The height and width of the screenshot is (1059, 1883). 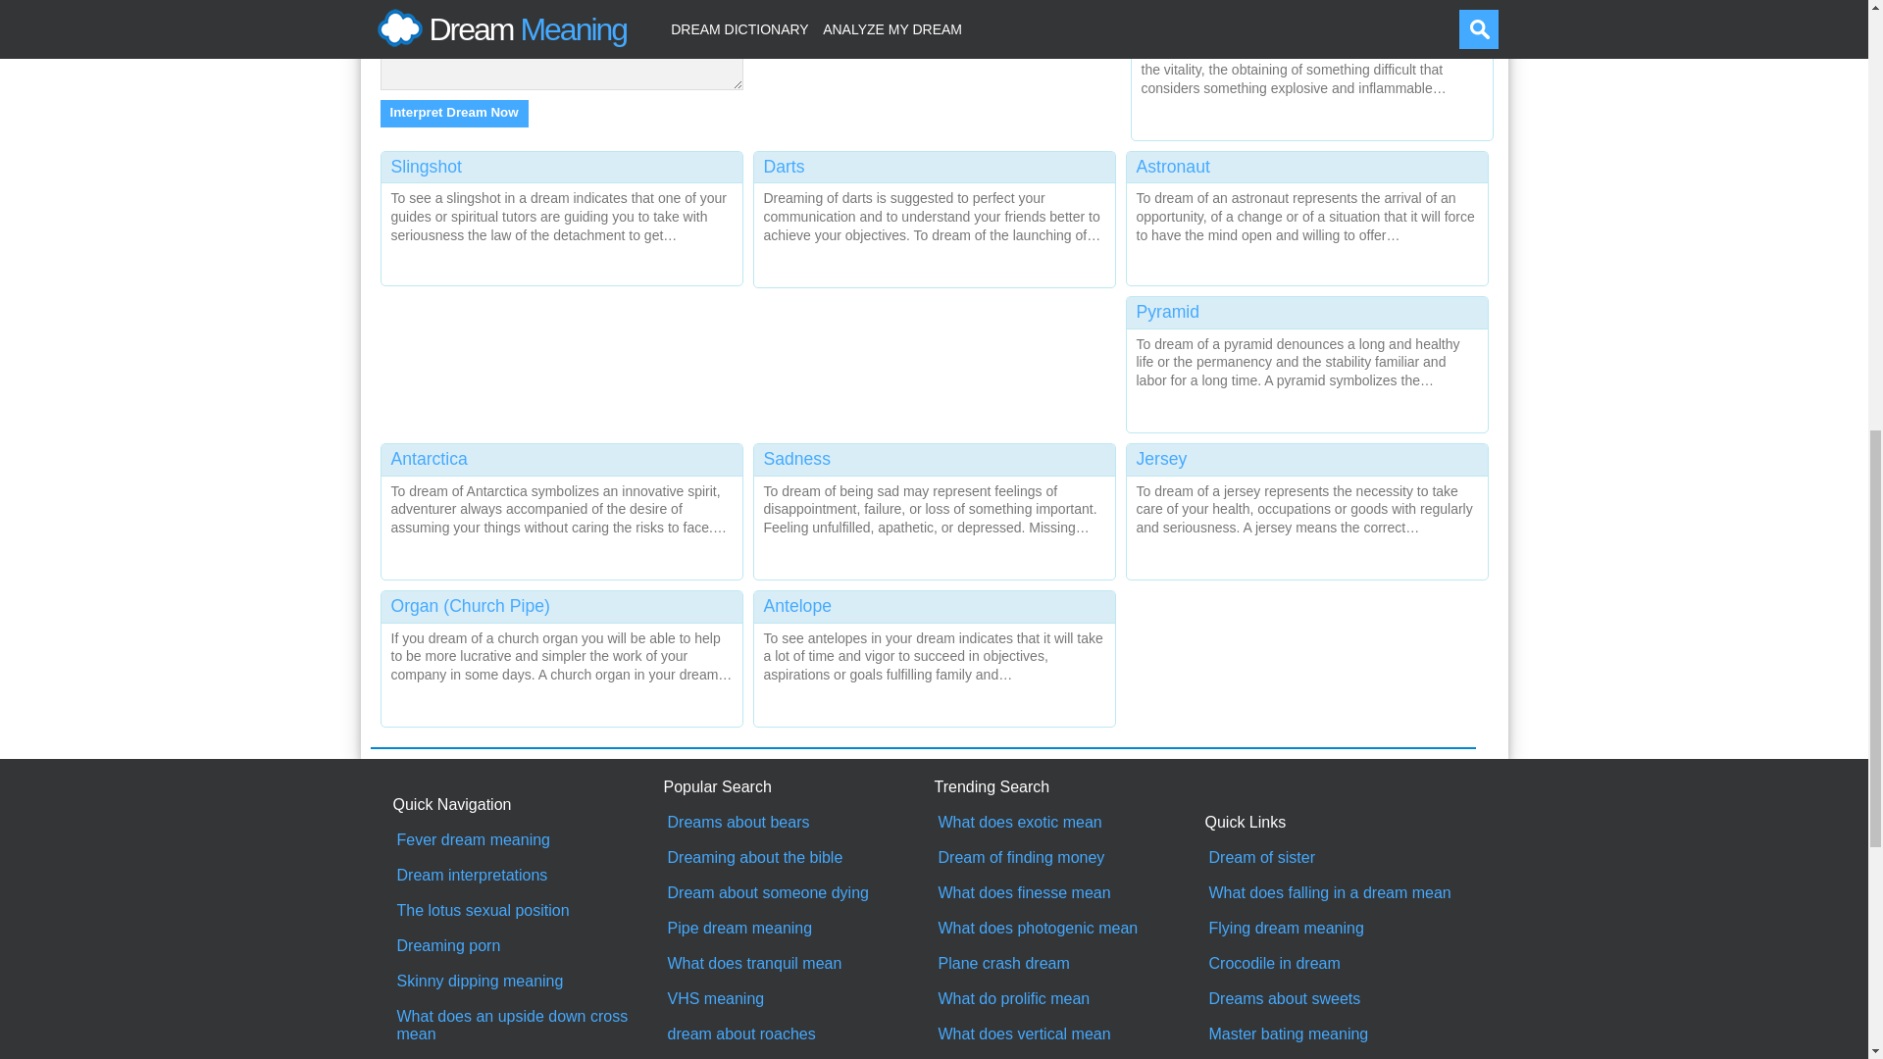 I want to click on Dreams about bears, so click(x=798, y=822).